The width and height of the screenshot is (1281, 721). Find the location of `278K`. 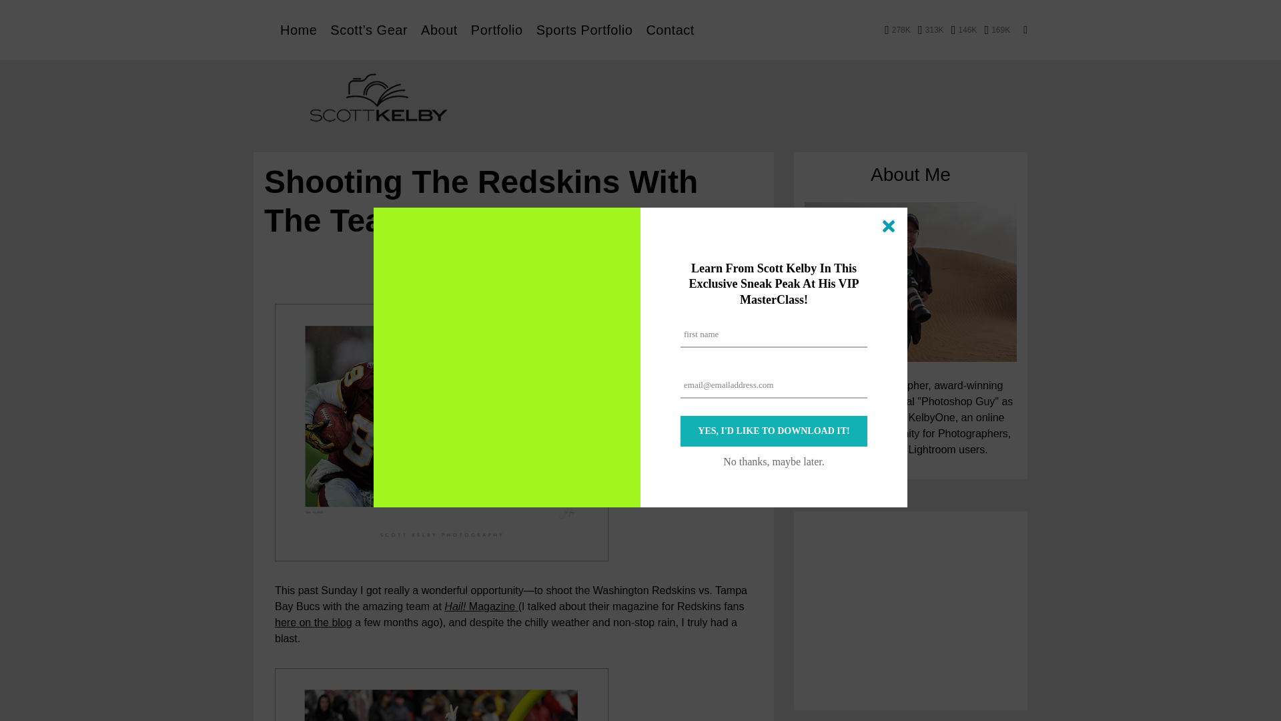

278K is located at coordinates (898, 29).